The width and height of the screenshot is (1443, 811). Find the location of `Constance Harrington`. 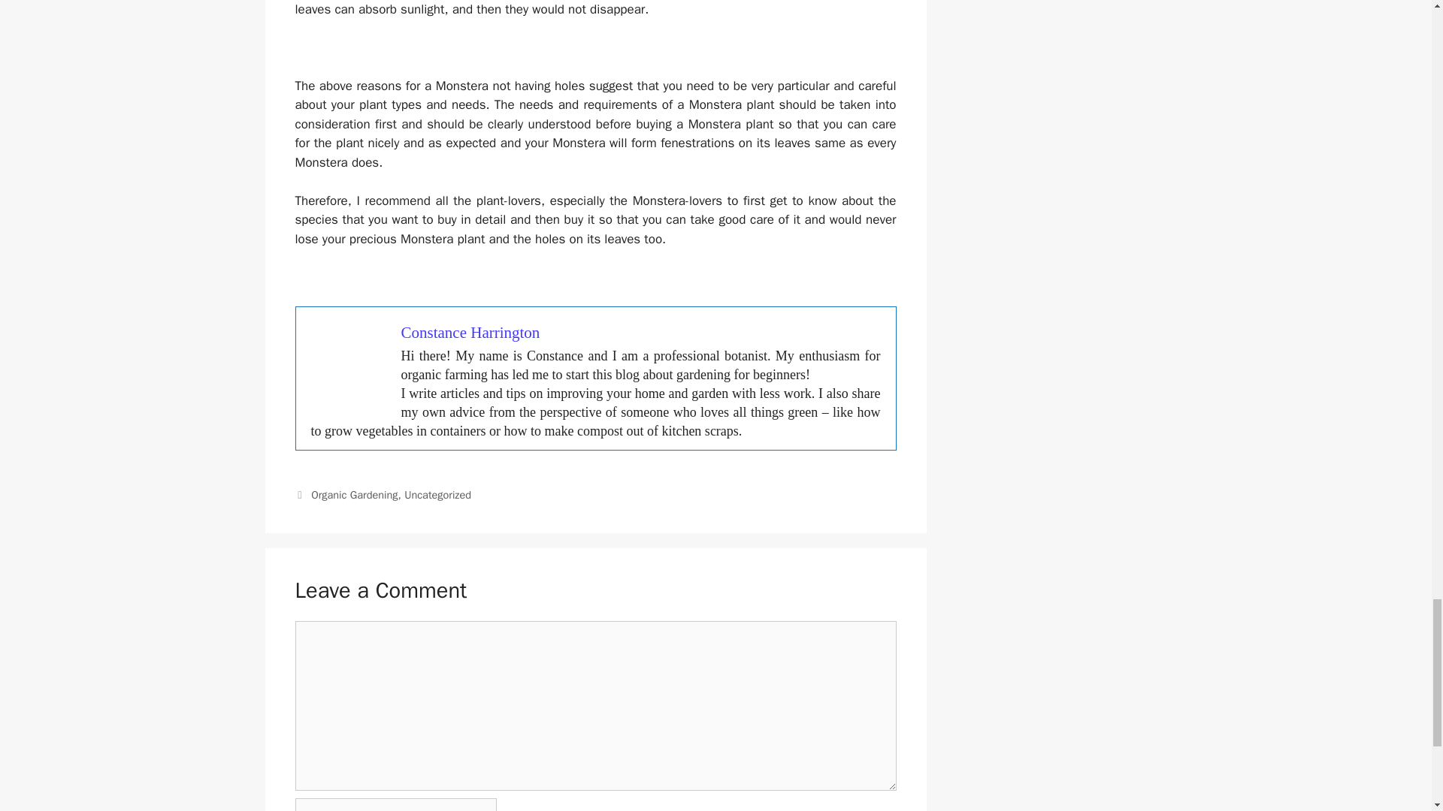

Constance Harrington is located at coordinates (470, 332).